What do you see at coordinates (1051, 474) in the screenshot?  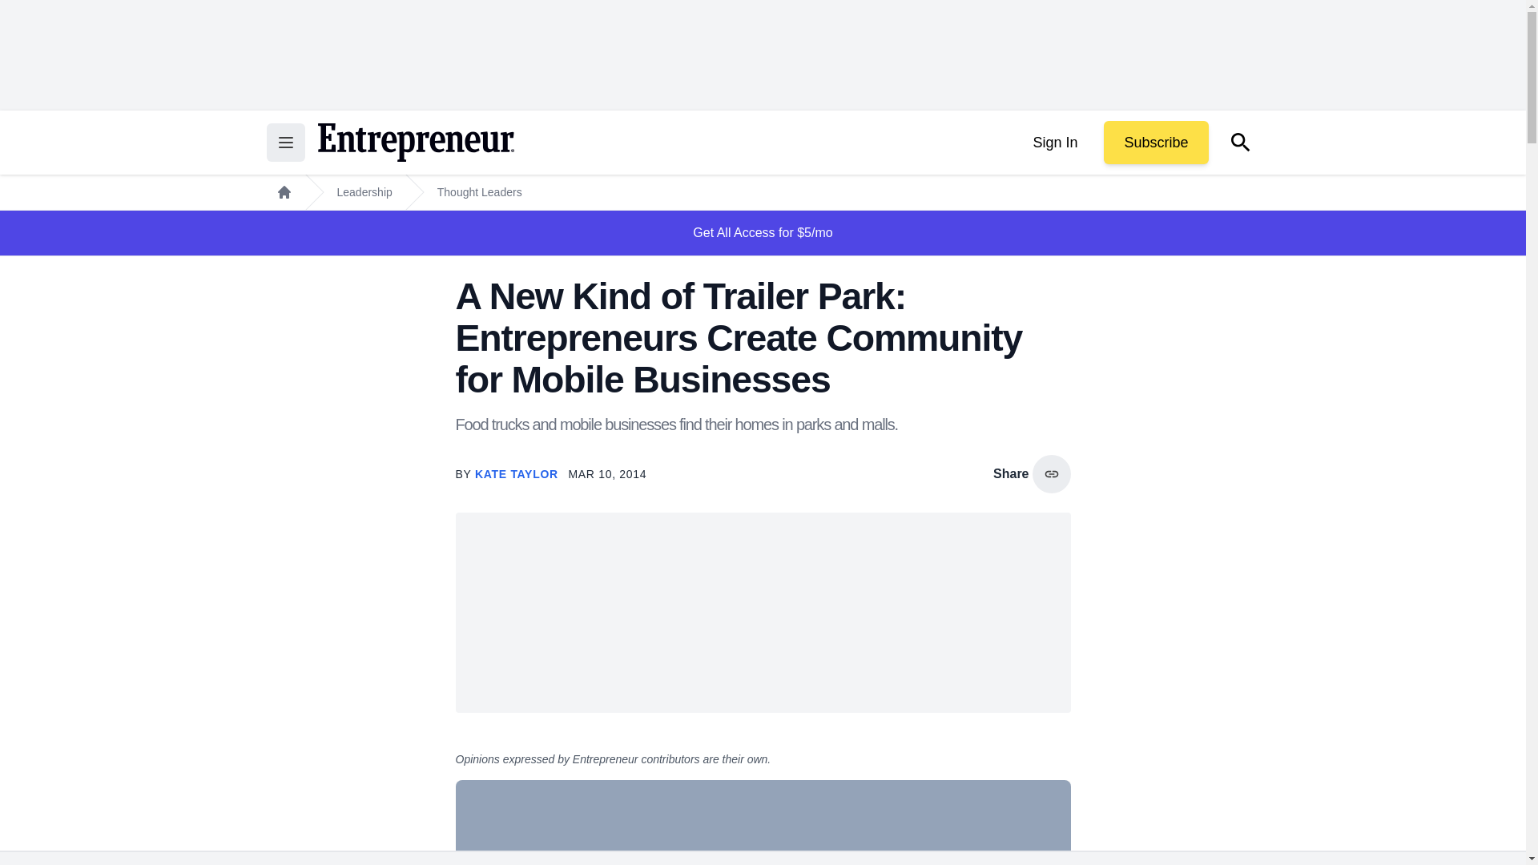 I see `copy` at bounding box center [1051, 474].